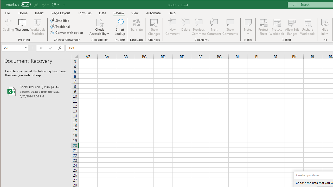 The height and width of the screenshot is (187, 333). What do you see at coordinates (325, 27) in the screenshot?
I see `Hide Ink` at bounding box center [325, 27].